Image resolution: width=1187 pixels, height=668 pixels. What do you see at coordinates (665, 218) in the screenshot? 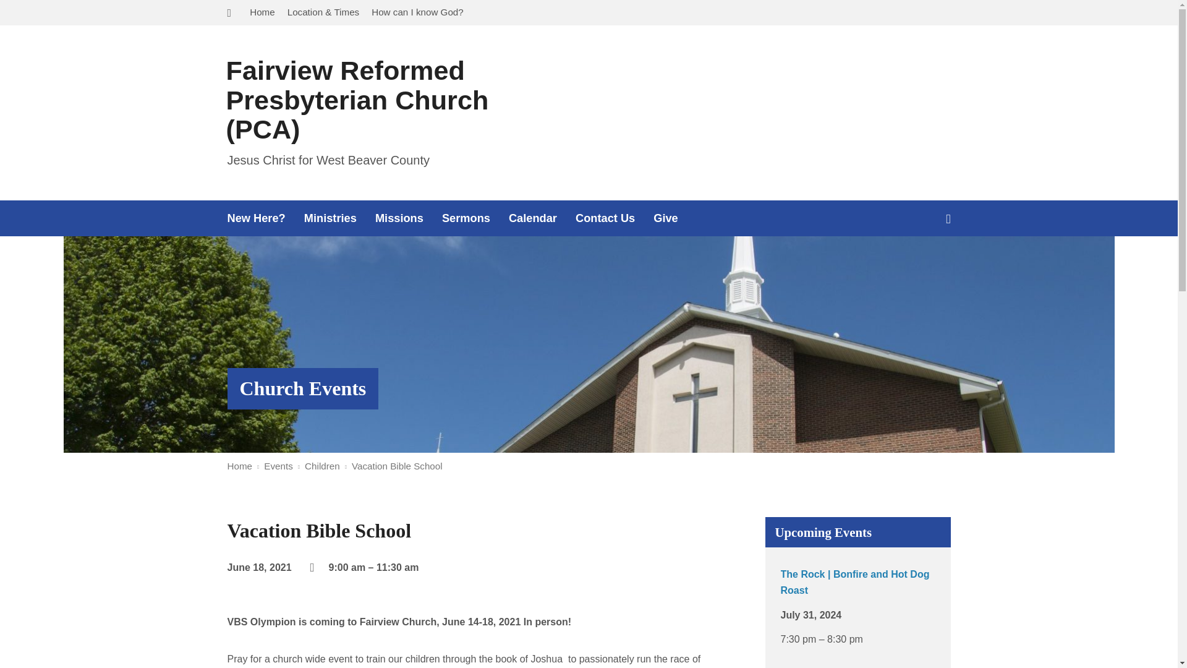
I see `Give` at bounding box center [665, 218].